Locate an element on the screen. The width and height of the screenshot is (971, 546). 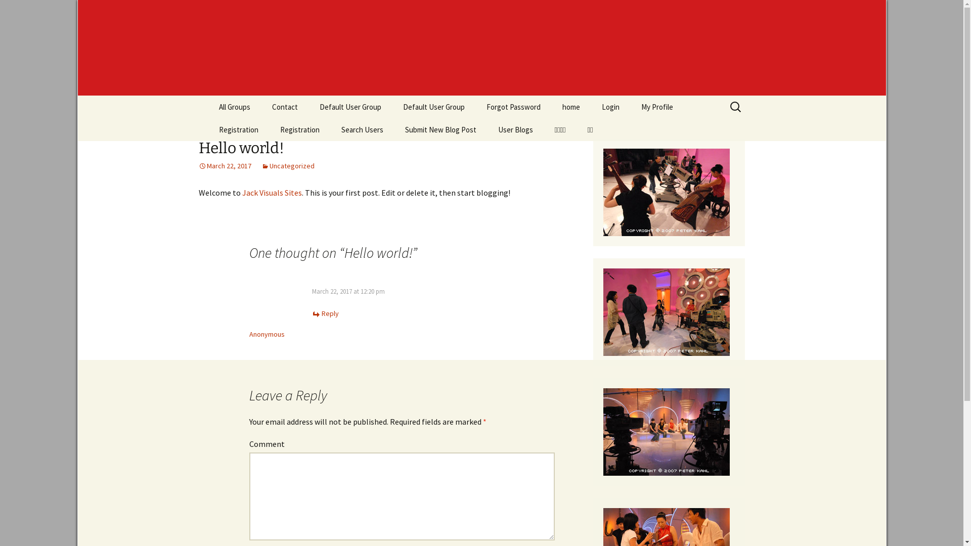
Search is located at coordinates (12, 11).